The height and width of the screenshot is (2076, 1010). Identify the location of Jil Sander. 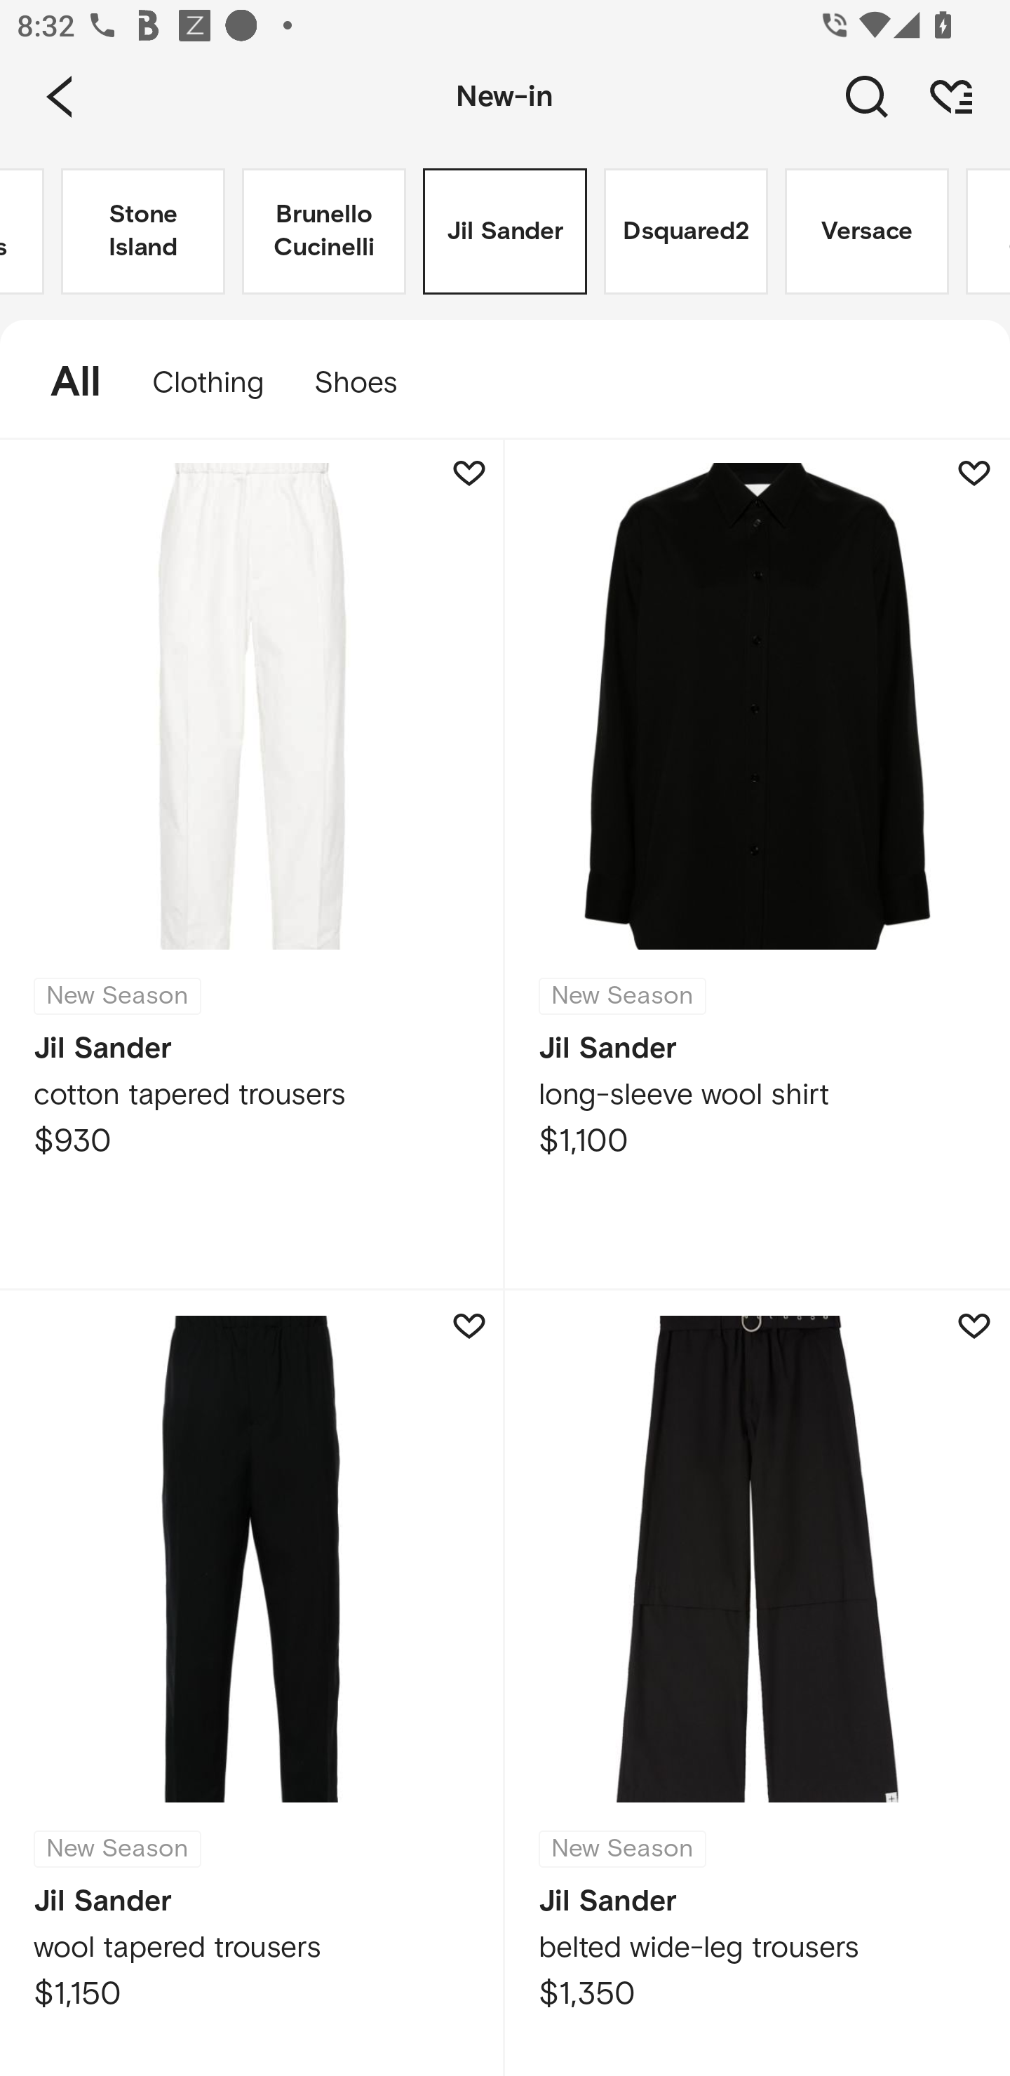
(505, 231).